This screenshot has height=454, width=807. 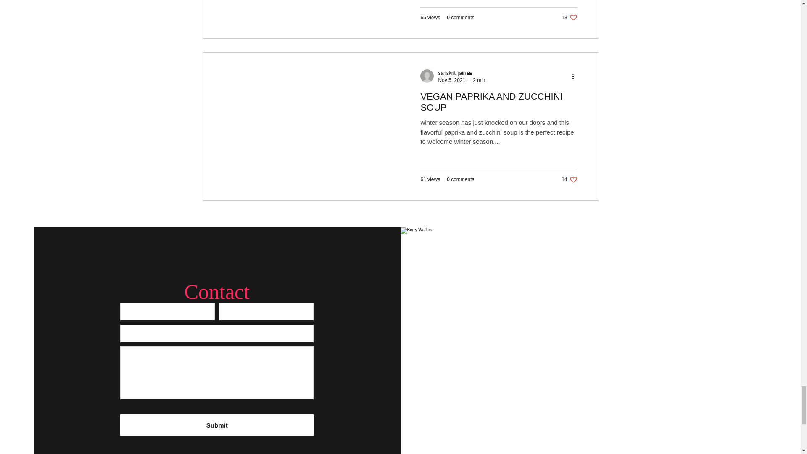 What do you see at coordinates (569, 179) in the screenshot?
I see `0 comments` at bounding box center [569, 179].